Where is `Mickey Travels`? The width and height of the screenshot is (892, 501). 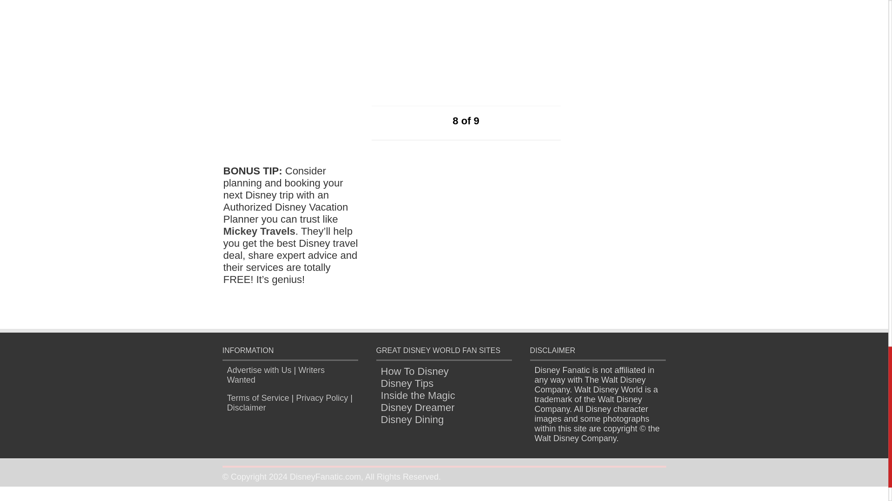 Mickey Travels is located at coordinates (259, 231).